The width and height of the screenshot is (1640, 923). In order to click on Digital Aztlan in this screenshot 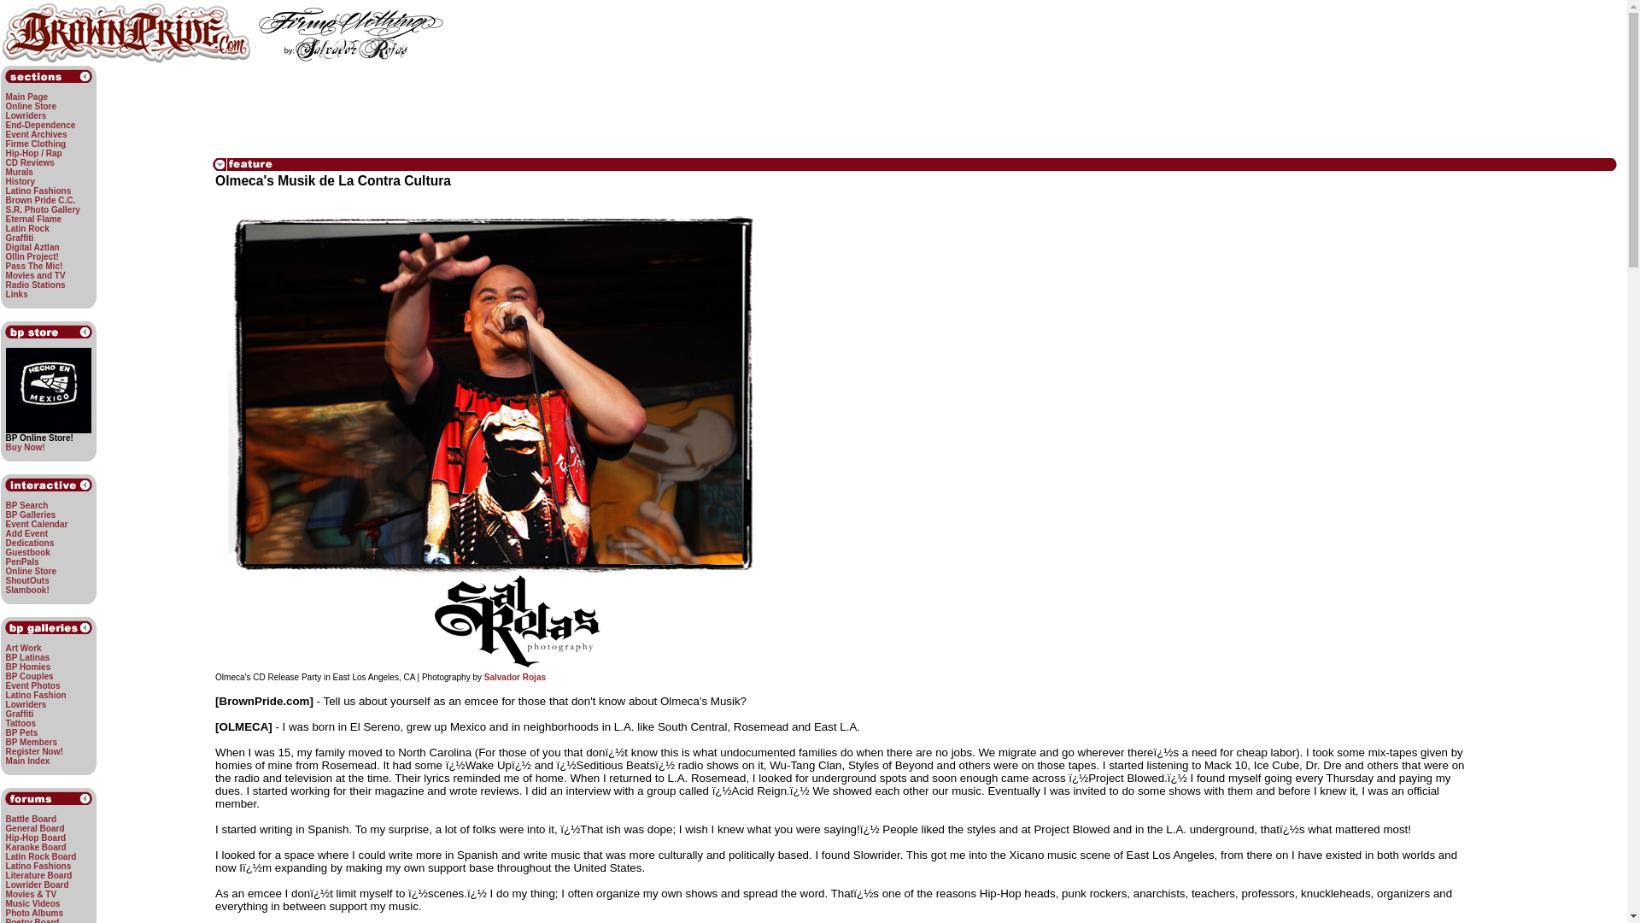, I will do `click(32, 247)`.